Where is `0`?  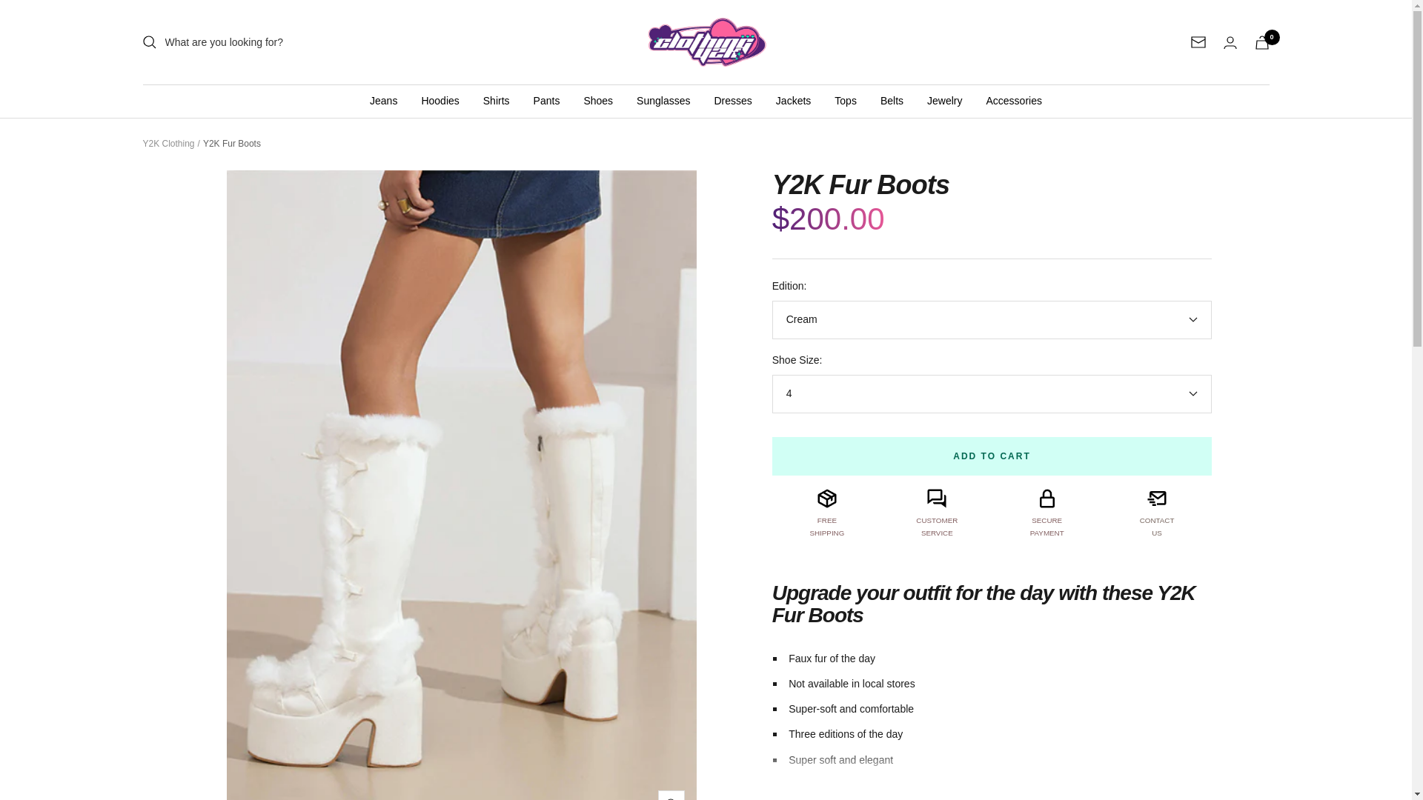 0 is located at coordinates (1261, 41).